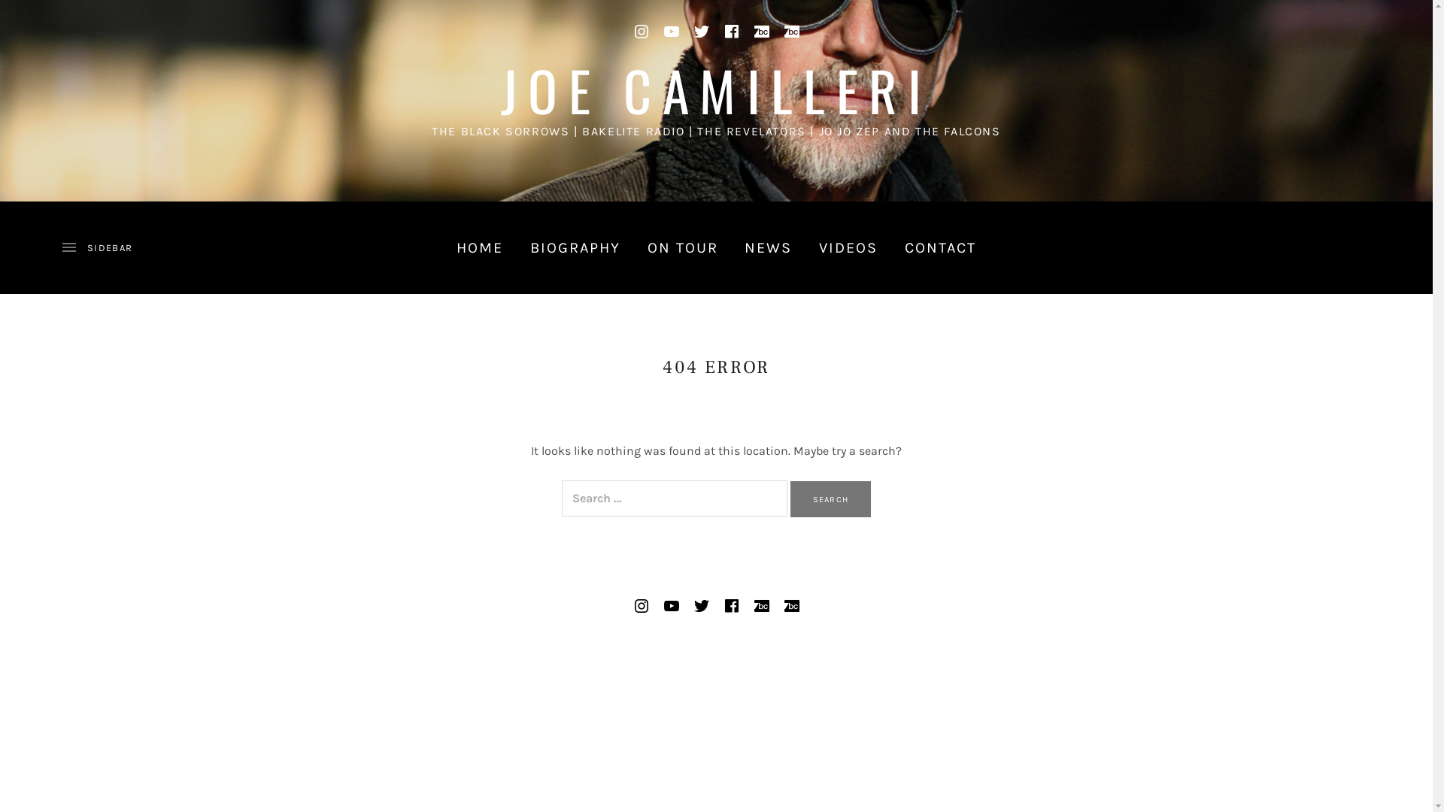  What do you see at coordinates (683, 247) in the screenshot?
I see `ON TOUR` at bounding box center [683, 247].